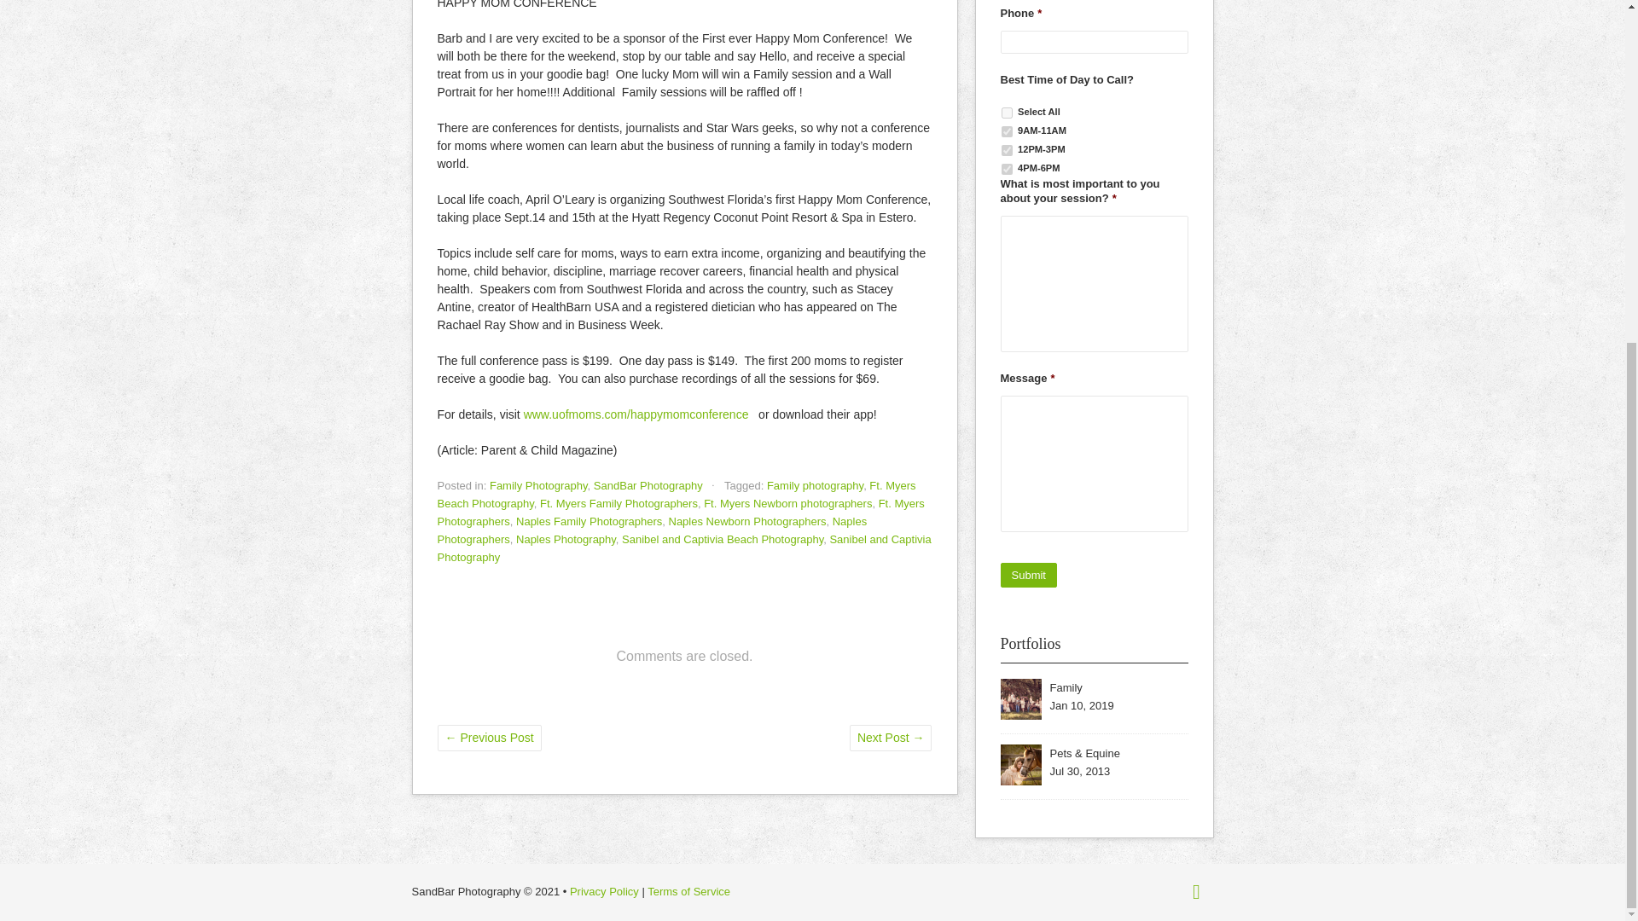 The image size is (1638, 921). Describe the element at coordinates (1007, 131) in the screenshot. I see `9AM-11AM` at that location.